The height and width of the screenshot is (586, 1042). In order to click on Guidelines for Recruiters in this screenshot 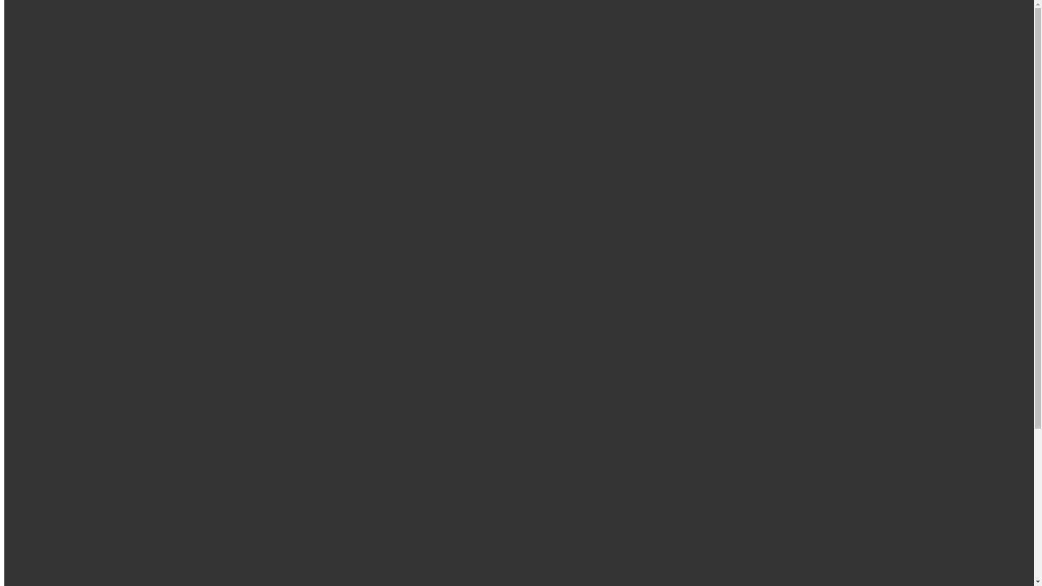, I will do `click(48, 551)`.